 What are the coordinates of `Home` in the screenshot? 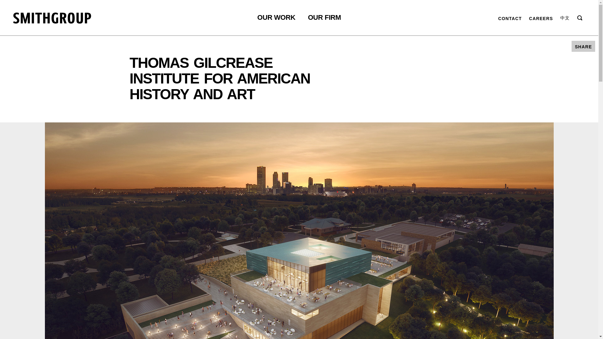 It's located at (52, 18).